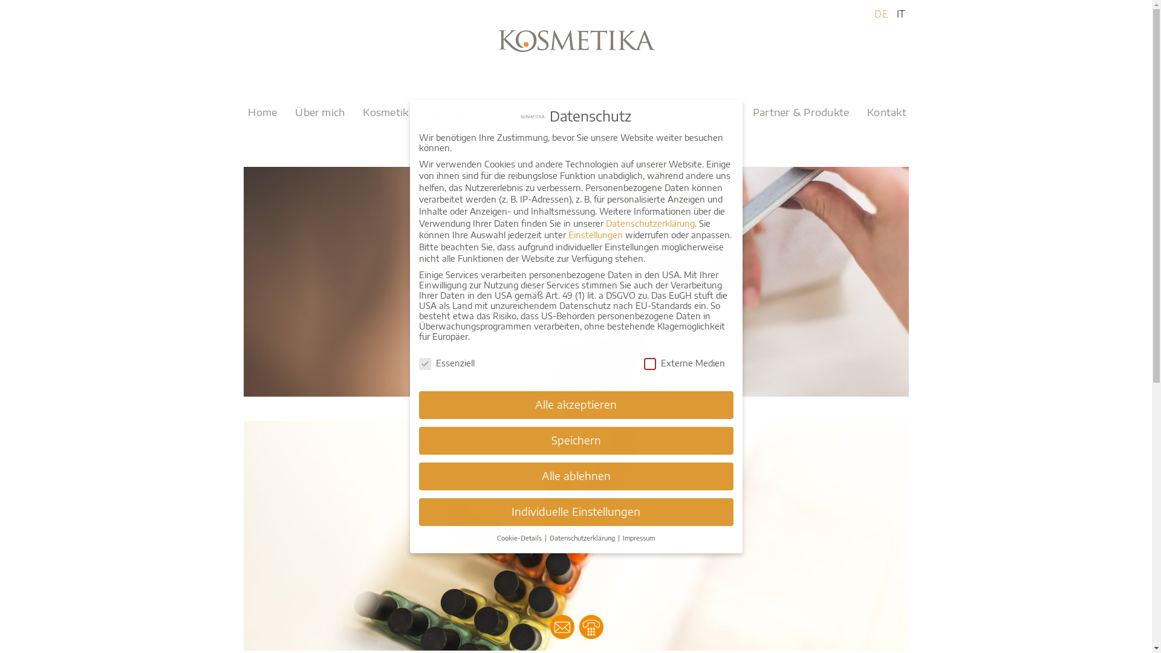 The height and width of the screenshot is (653, 1161). Describe the element at coordinates (619, 112) in the screenshot. I see `Depilation` at that location.